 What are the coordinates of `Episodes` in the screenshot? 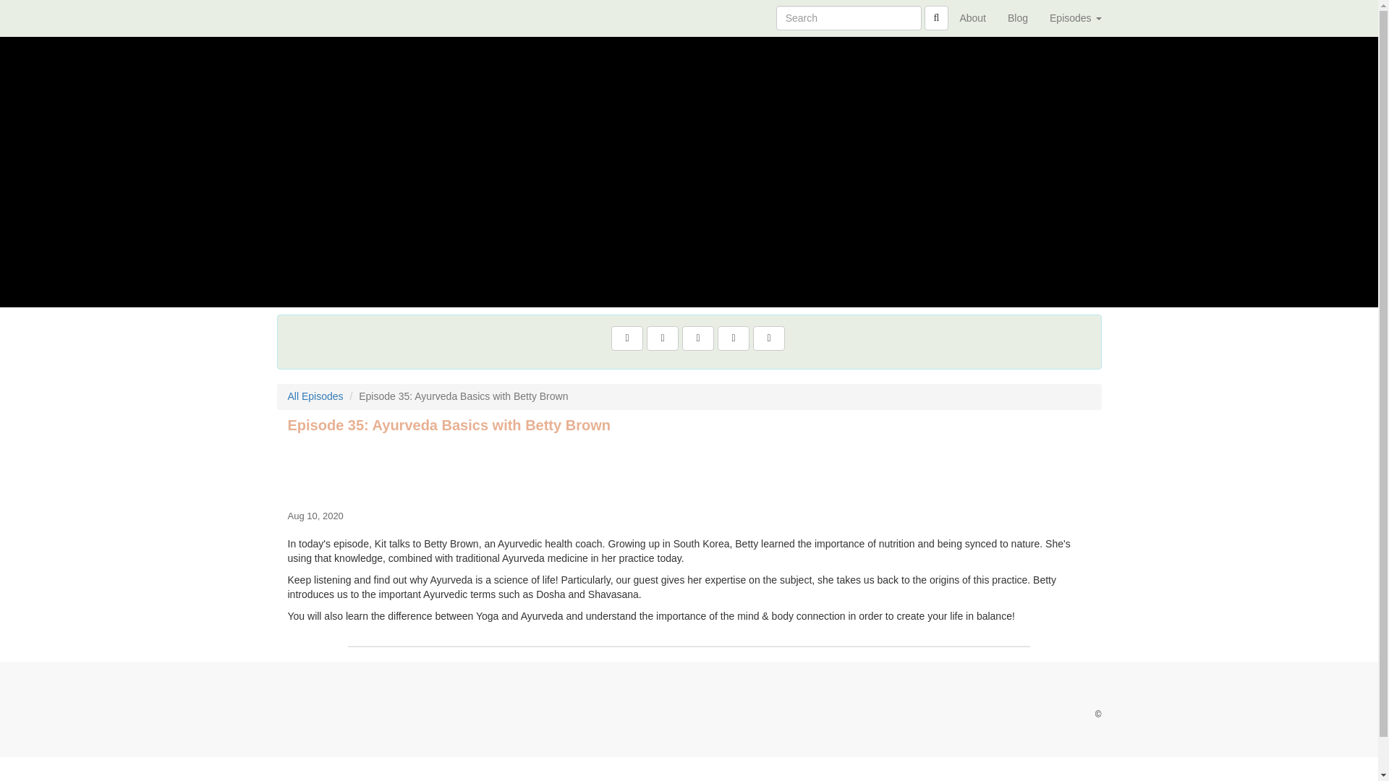 It's located at (1075, 17).